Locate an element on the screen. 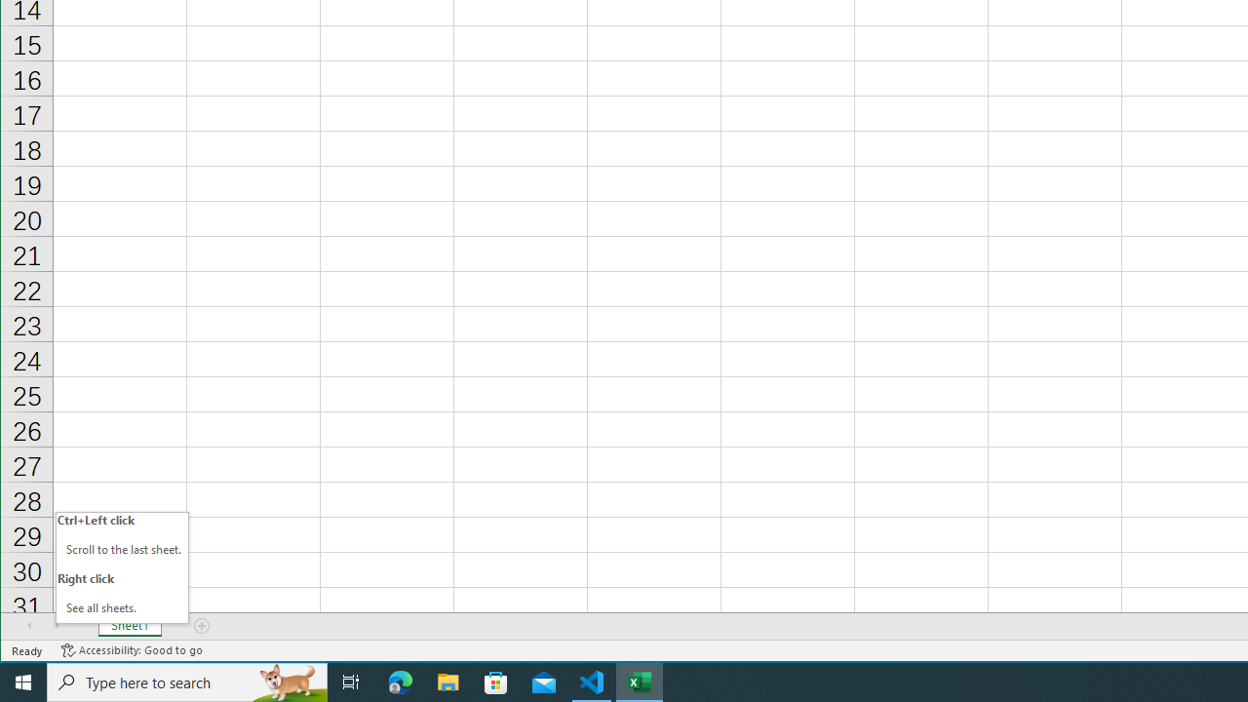  Start is located at coordinates (23, 682).